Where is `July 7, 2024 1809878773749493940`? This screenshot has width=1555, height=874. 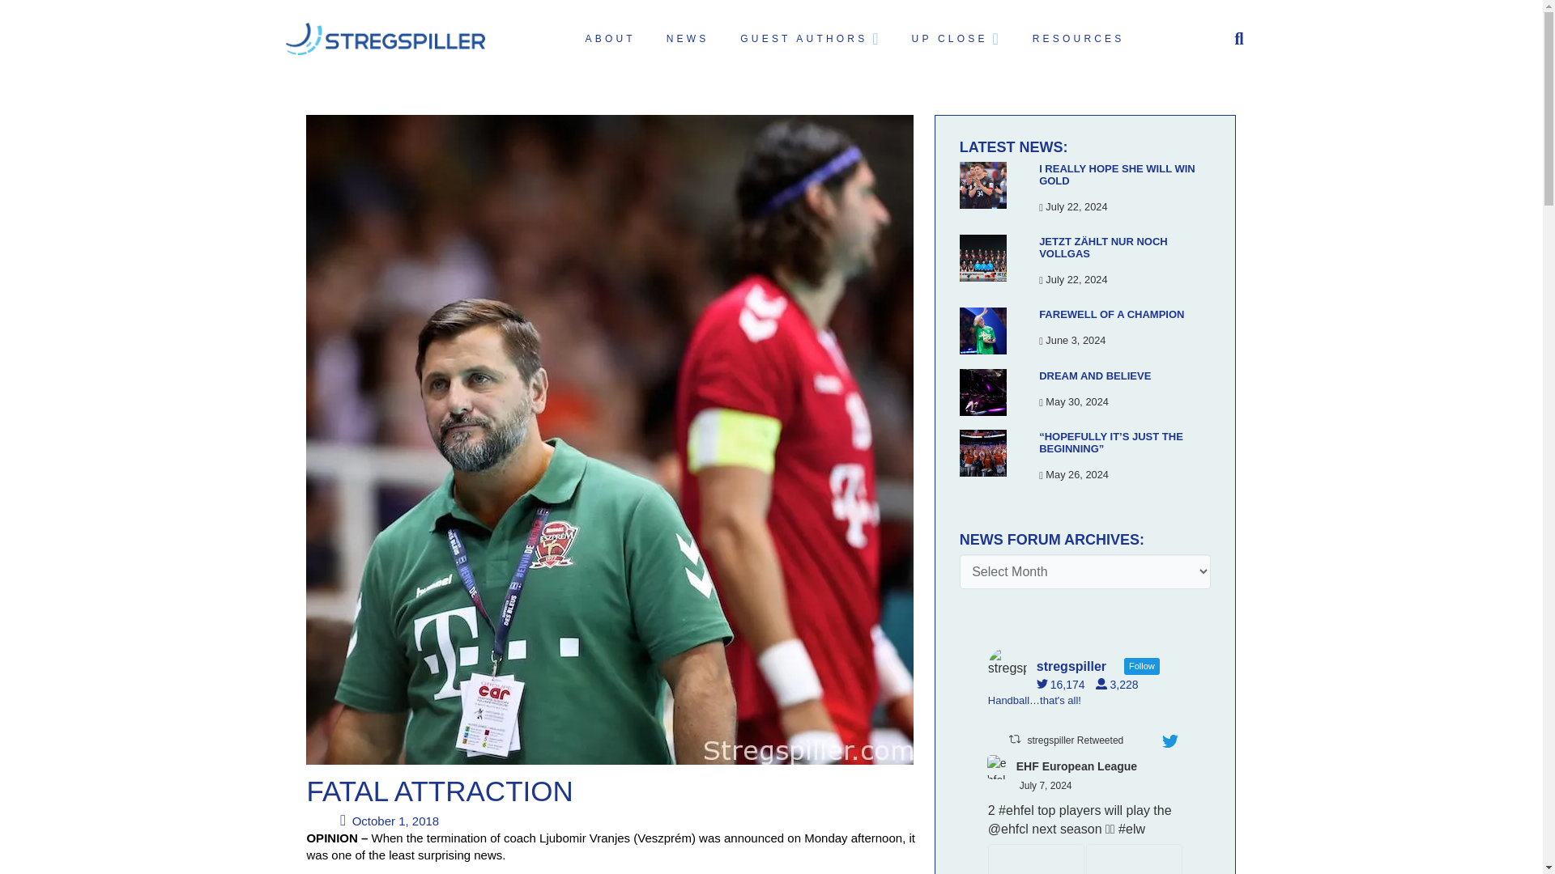 July 7, 2024 1809878773749493940 is located at coordinates (1046, 786).